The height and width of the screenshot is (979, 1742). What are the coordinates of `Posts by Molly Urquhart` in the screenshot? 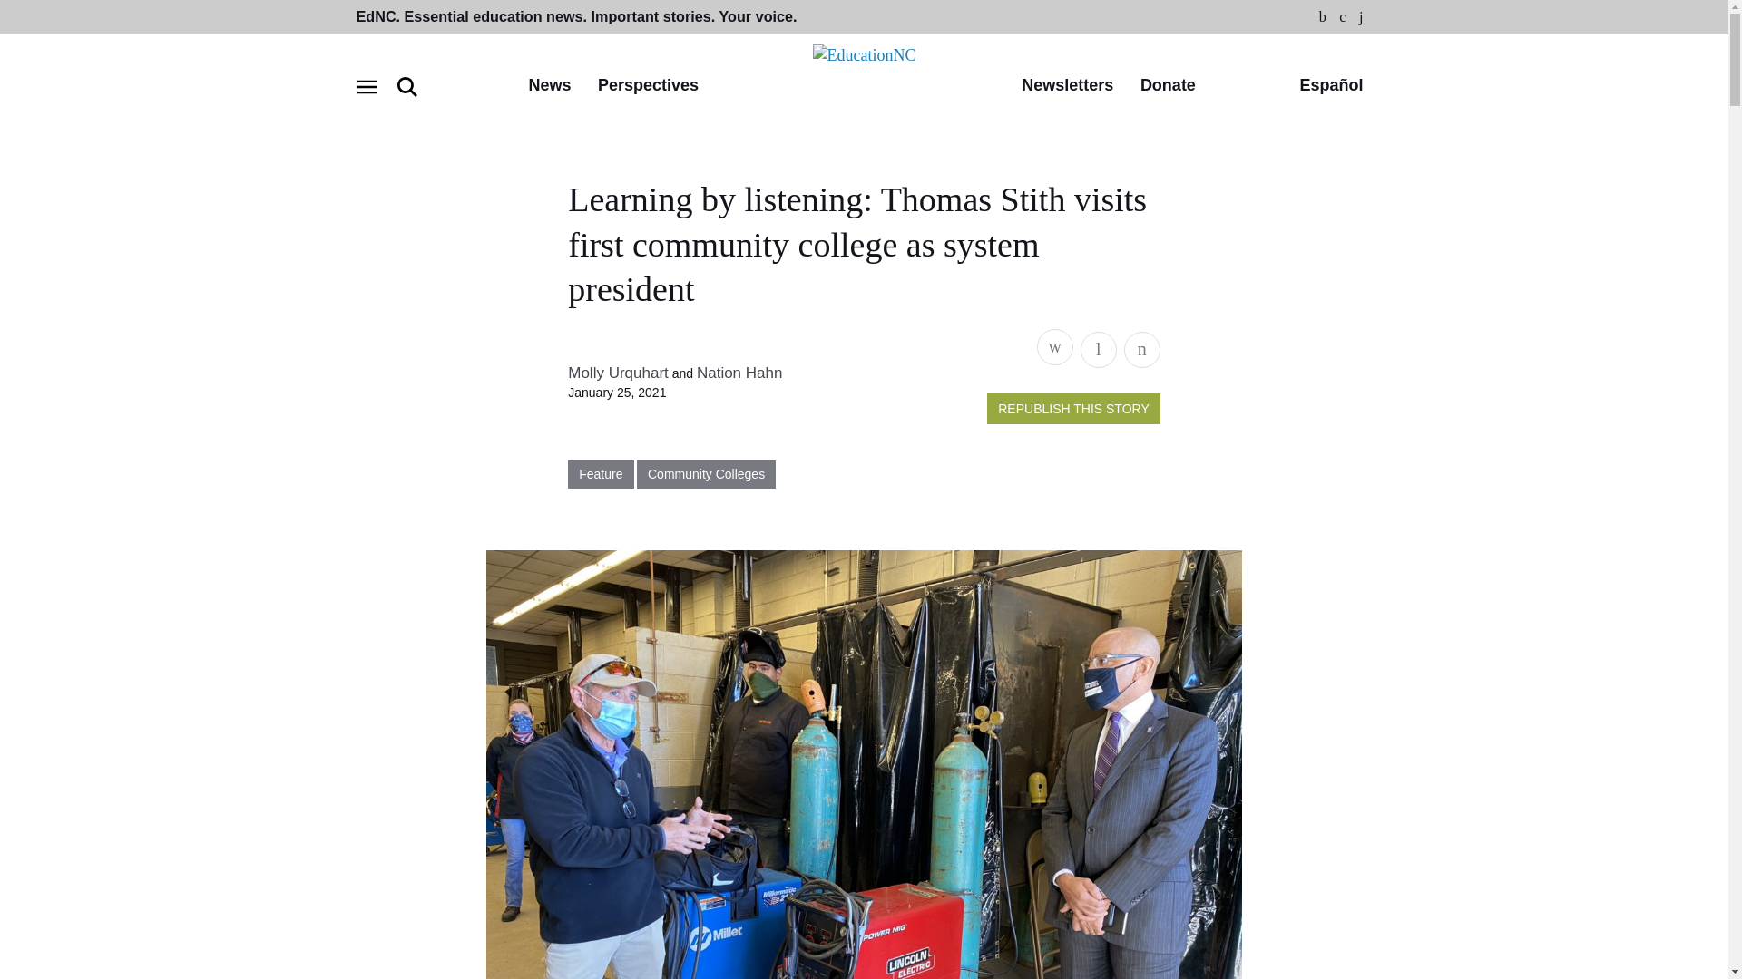 It's located at (618, 373).